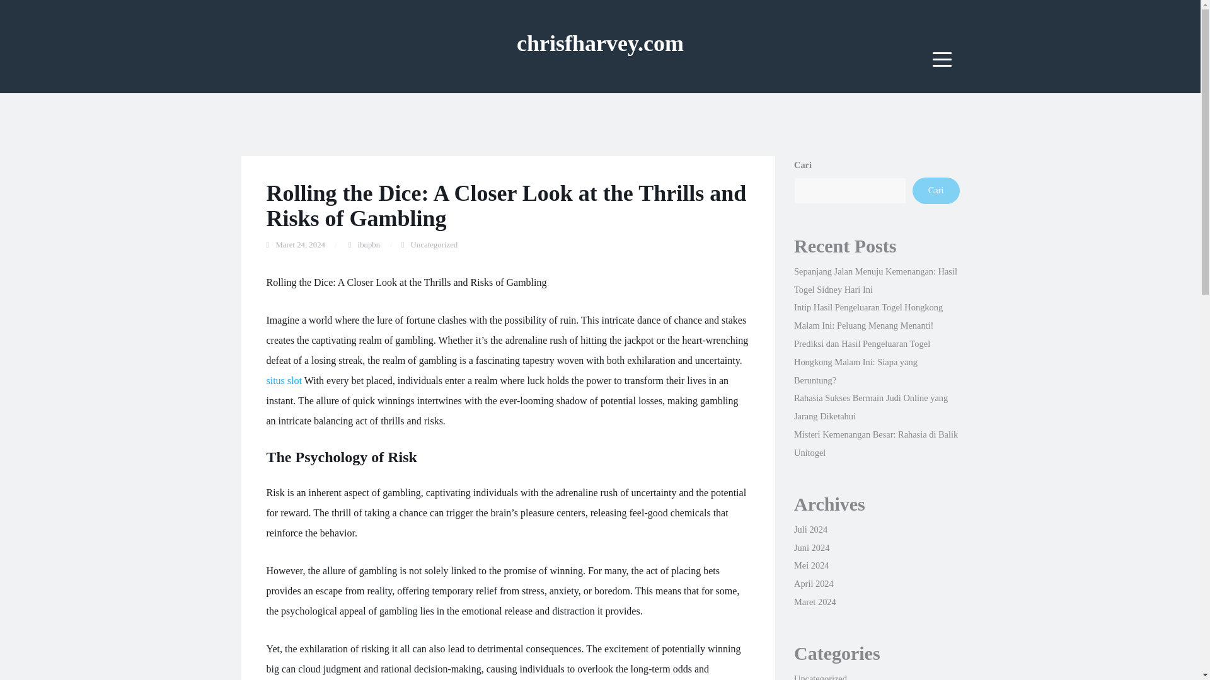 Image resolution: width=1210 pixels, height=680 pixels. Describe the element at coordinates (870, 407) in the screenshot. I see `Rahasia Sukses Bermain Judi Online yang Jarang Diketahui` at that location.